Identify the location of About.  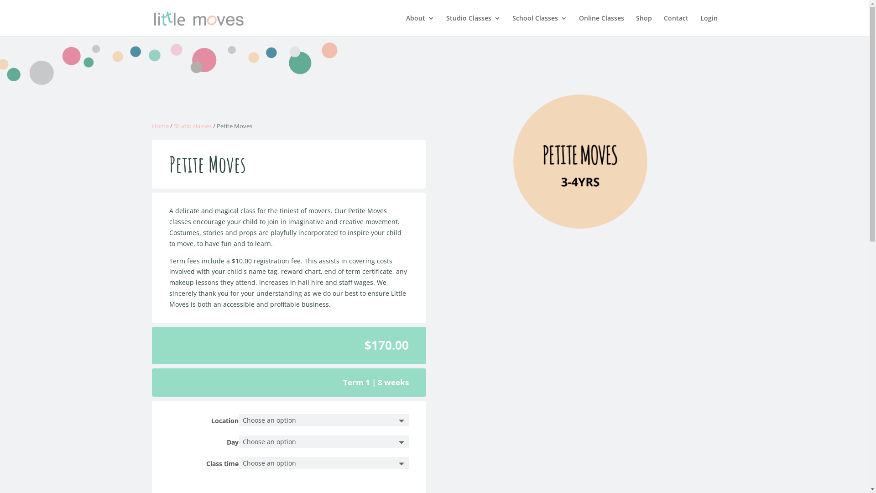
(420, 26).